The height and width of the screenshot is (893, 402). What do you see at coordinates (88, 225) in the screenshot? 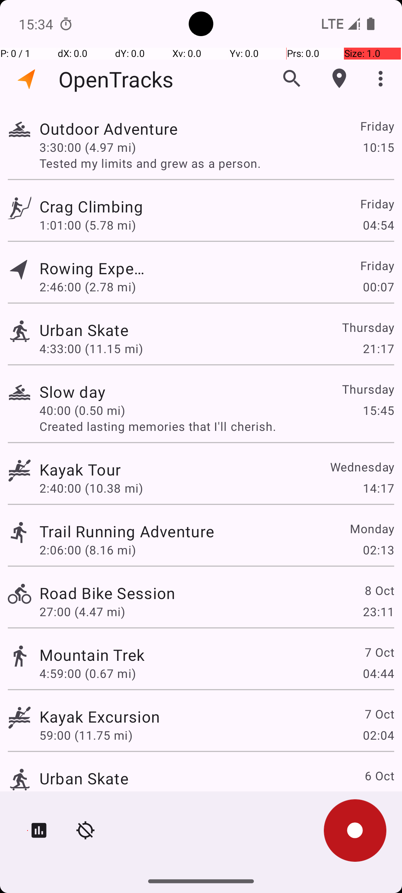
I see `1:01:00 (5.78 mi)` at bounding box center [88, 225].